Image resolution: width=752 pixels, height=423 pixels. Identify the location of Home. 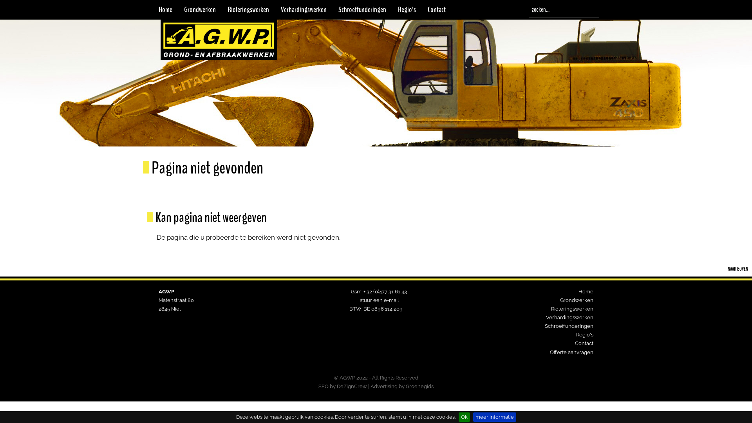
(586, 291).